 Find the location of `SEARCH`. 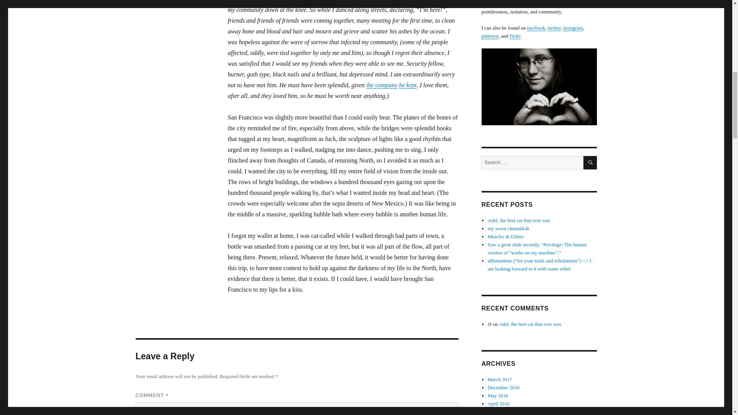

SEARCH is located at coordinates (590, 163).